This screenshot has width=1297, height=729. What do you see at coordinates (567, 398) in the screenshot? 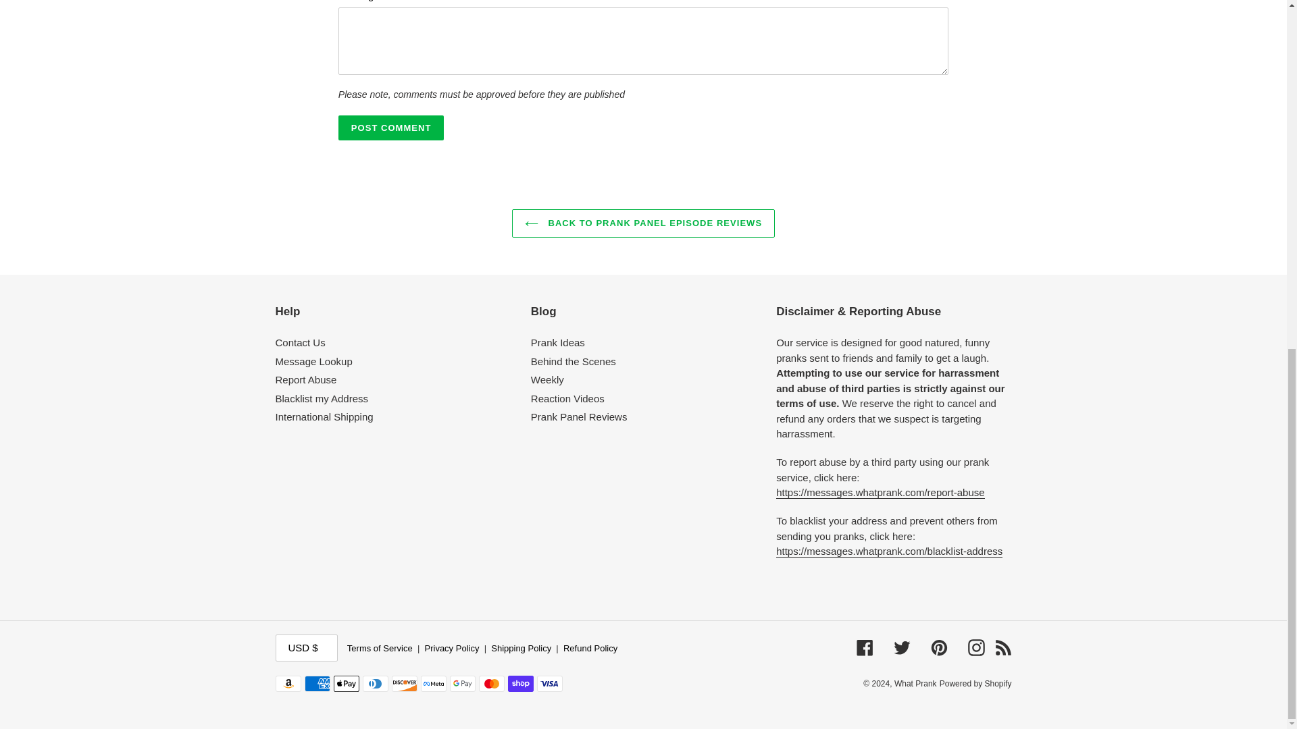
I see `Reaction Videos` at bounding box center [567, 398].